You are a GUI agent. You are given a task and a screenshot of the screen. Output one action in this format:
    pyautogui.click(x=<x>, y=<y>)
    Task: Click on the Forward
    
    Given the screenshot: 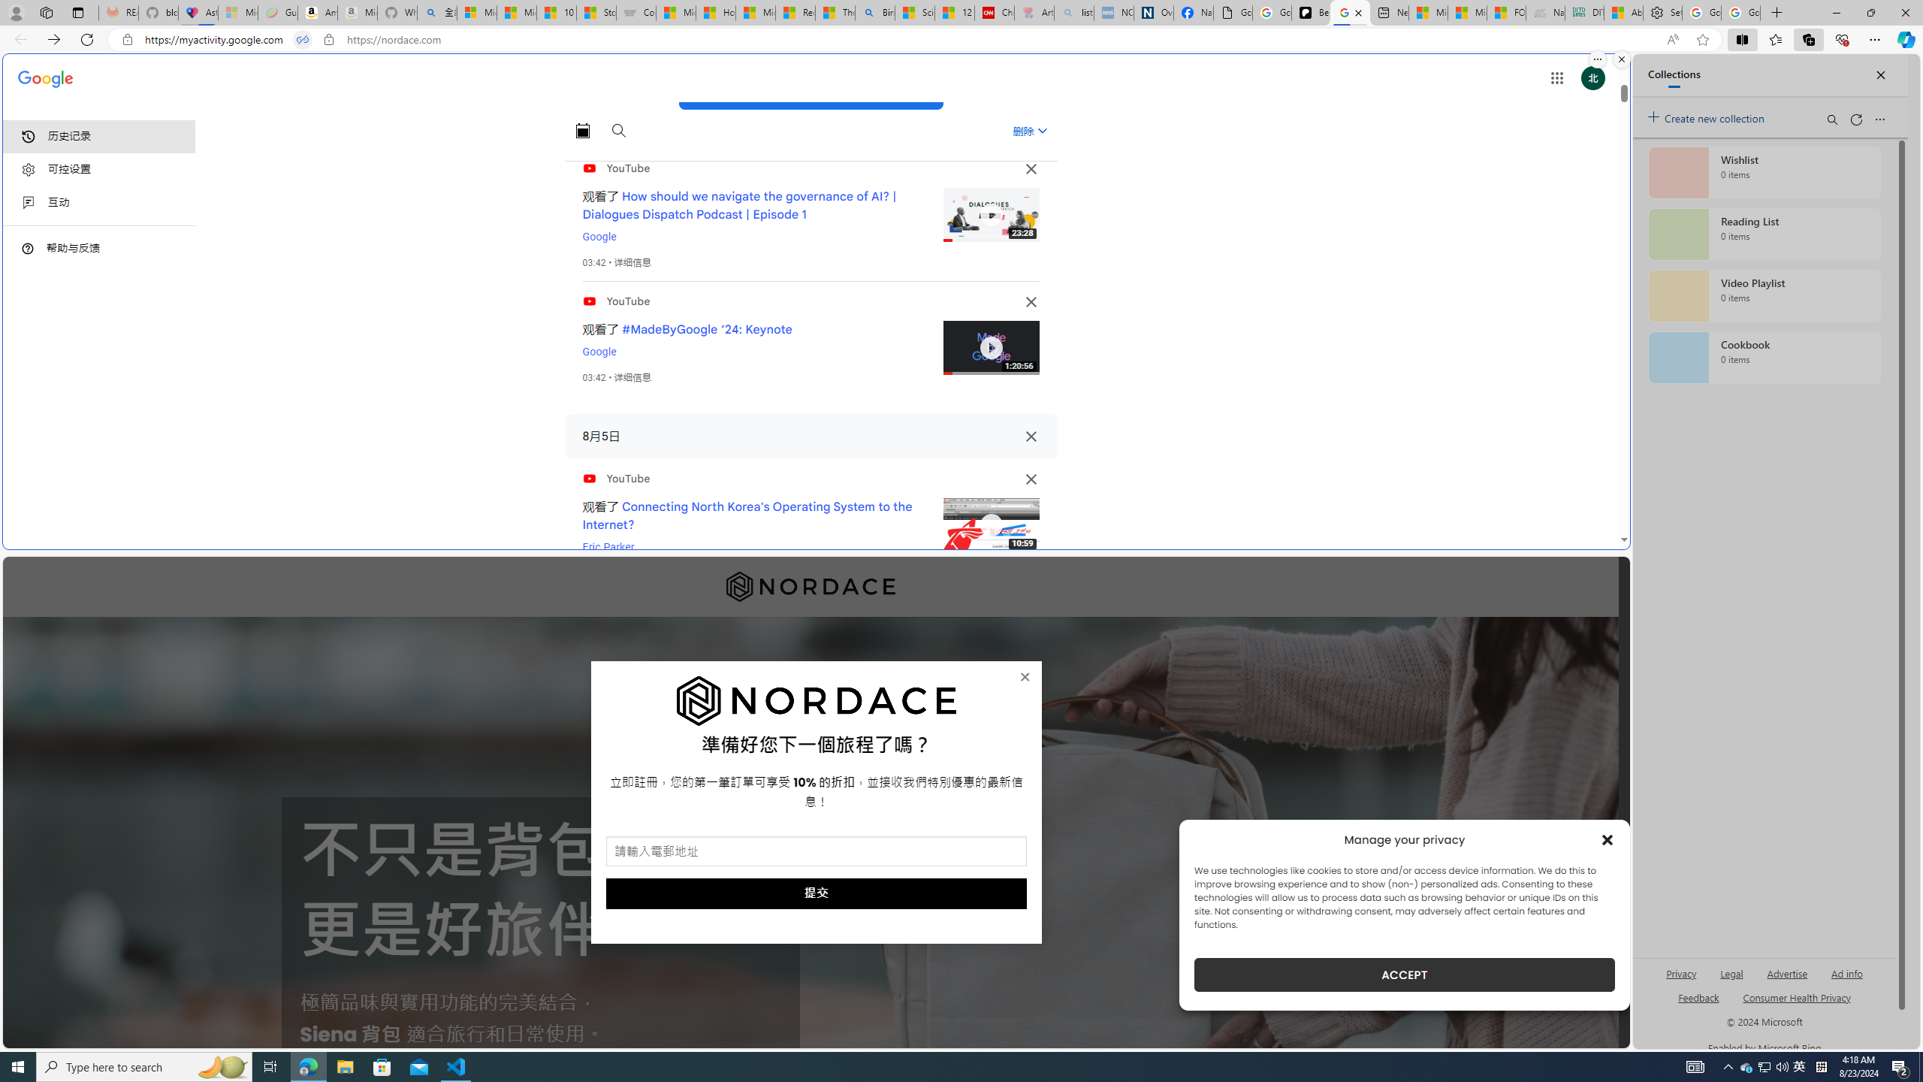 What is the action you would take?
    pyautogui.click(x=54, y=39)
    